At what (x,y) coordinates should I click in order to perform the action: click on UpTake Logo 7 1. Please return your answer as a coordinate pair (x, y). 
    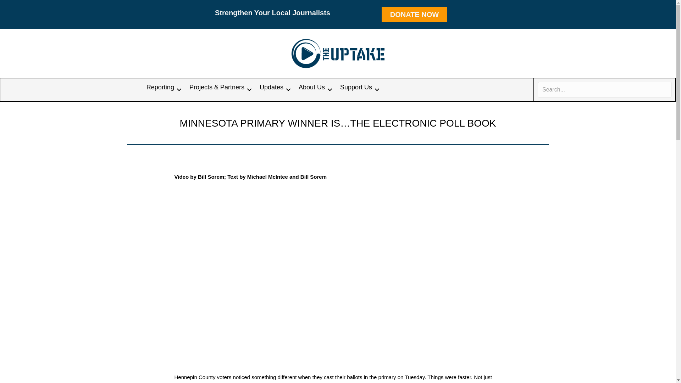
    Looking at the image, I should click on (338, 53).